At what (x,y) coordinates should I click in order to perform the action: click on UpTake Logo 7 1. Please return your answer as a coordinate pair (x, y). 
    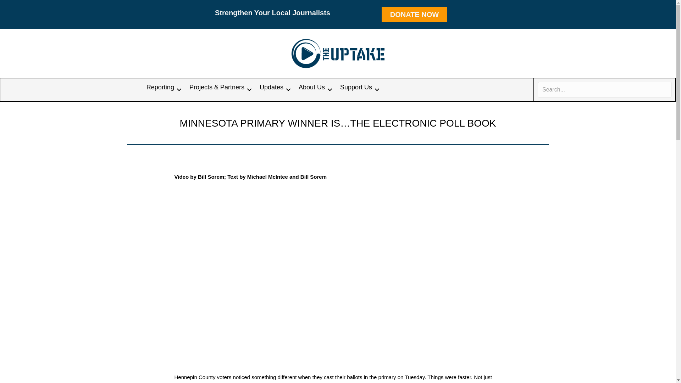
    Looking at the image, I should click on (338, 53).